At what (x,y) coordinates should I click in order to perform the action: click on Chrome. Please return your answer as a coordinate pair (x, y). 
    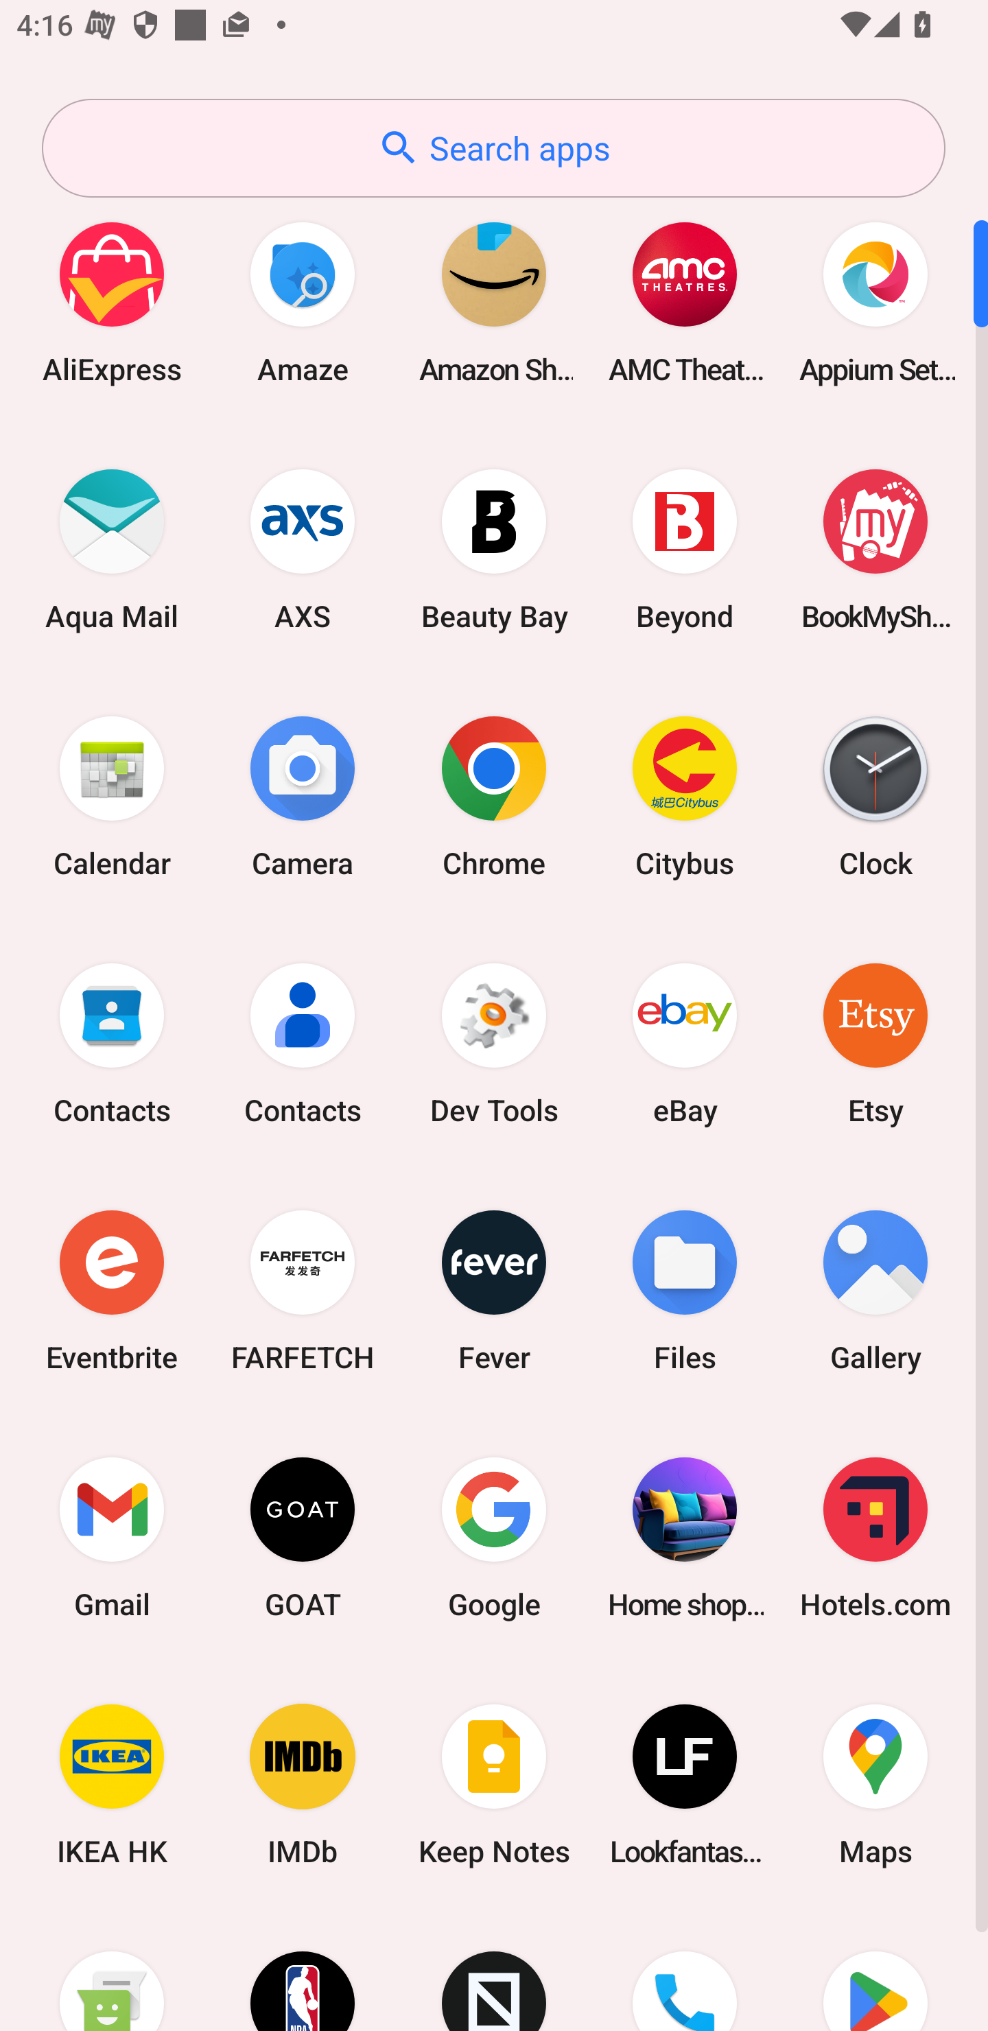
    Looking at the image, I should click on (494, 796).